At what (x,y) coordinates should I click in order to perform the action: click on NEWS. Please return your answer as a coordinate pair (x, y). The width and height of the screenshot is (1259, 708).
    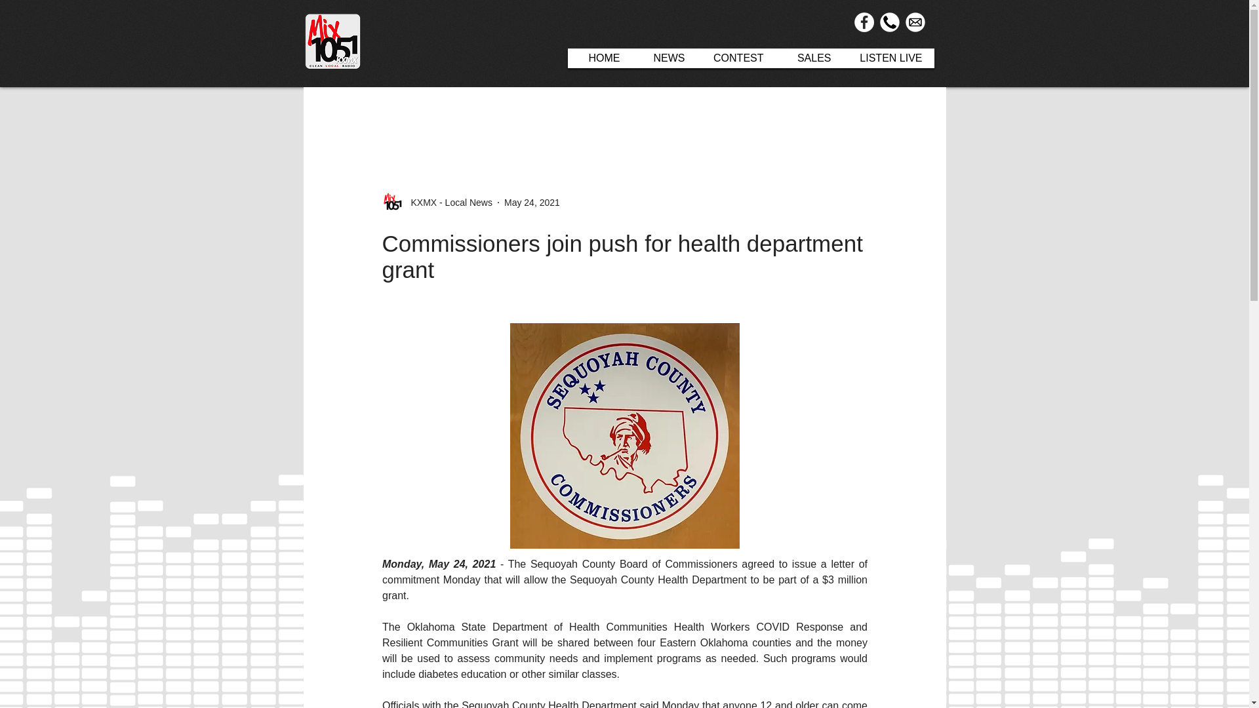
    Looking at the image, I should click on (664, 58).